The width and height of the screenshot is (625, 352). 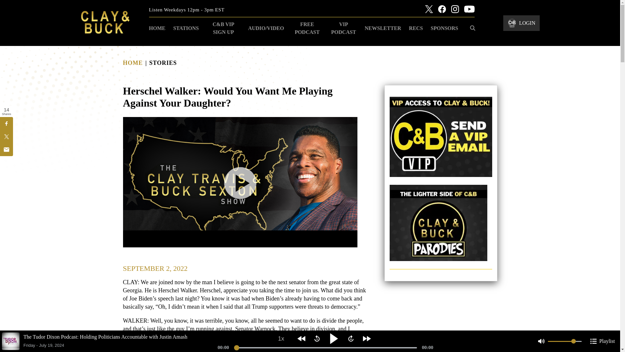 What do you see at coordinates (344, 28) in the screenshot?
I see `VIP PODCAST` at bounding box center [344, 28].